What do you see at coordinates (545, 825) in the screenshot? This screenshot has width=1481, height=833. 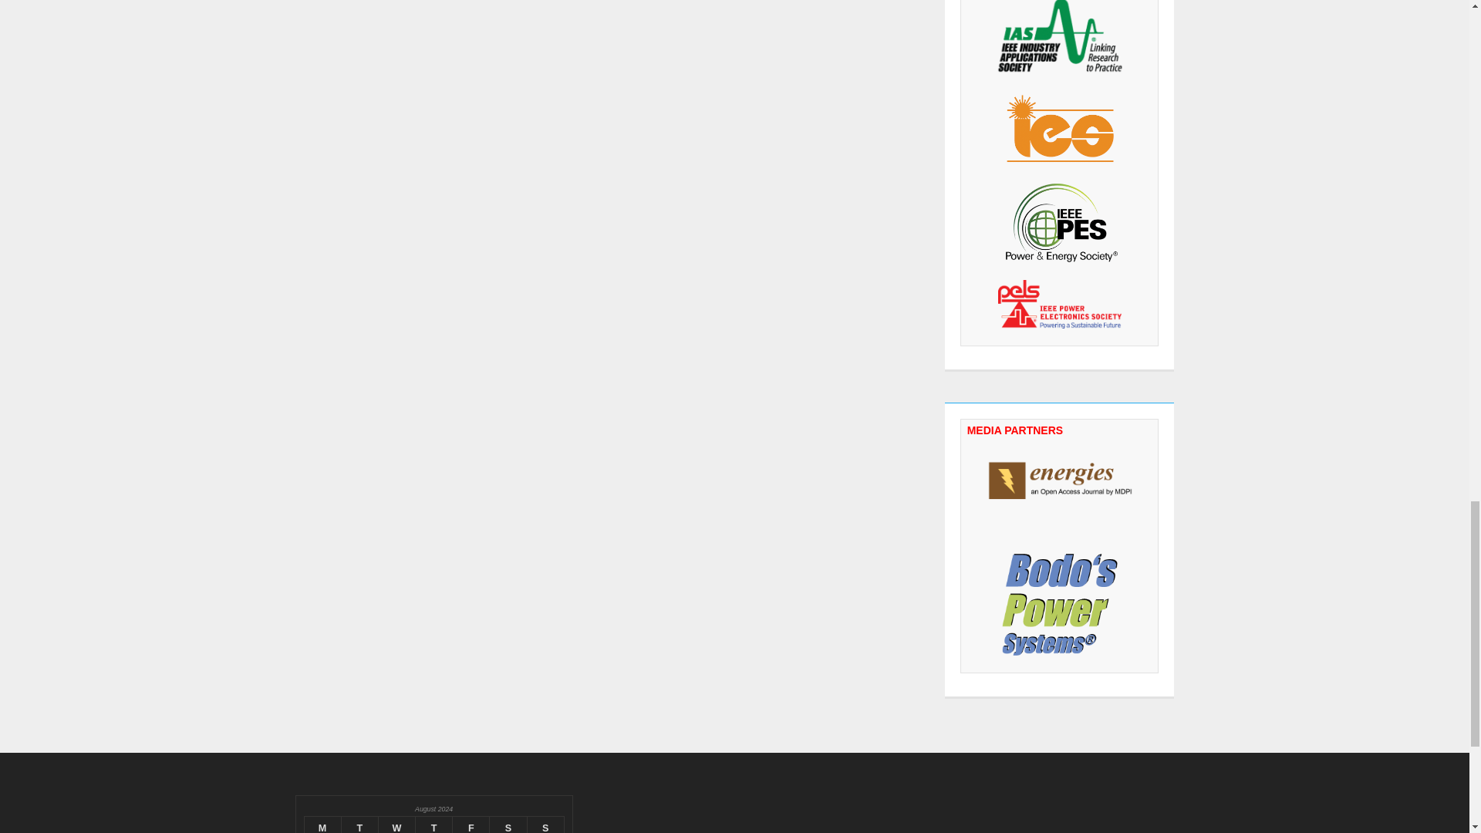 I see `Sunday` at bounding box center [545, 825].